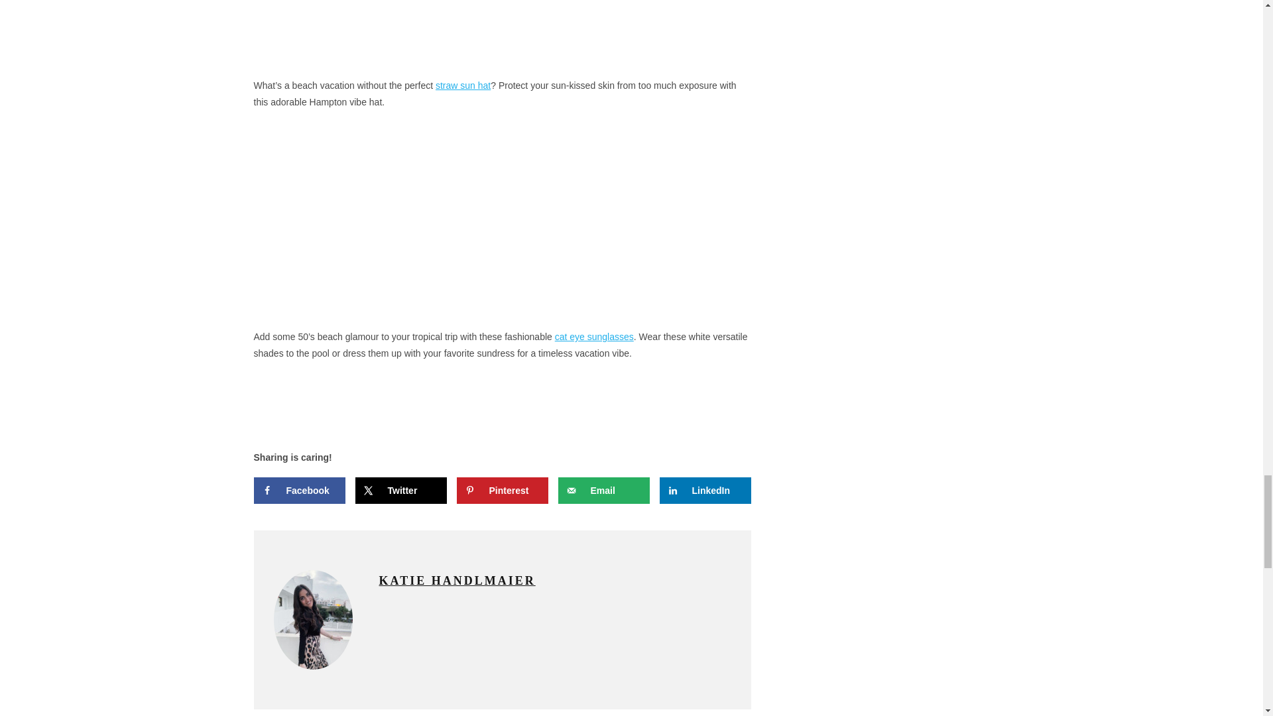 The height and width of the screenshot is (716, 1273). I want to click on Send over email, so click(603, 491).